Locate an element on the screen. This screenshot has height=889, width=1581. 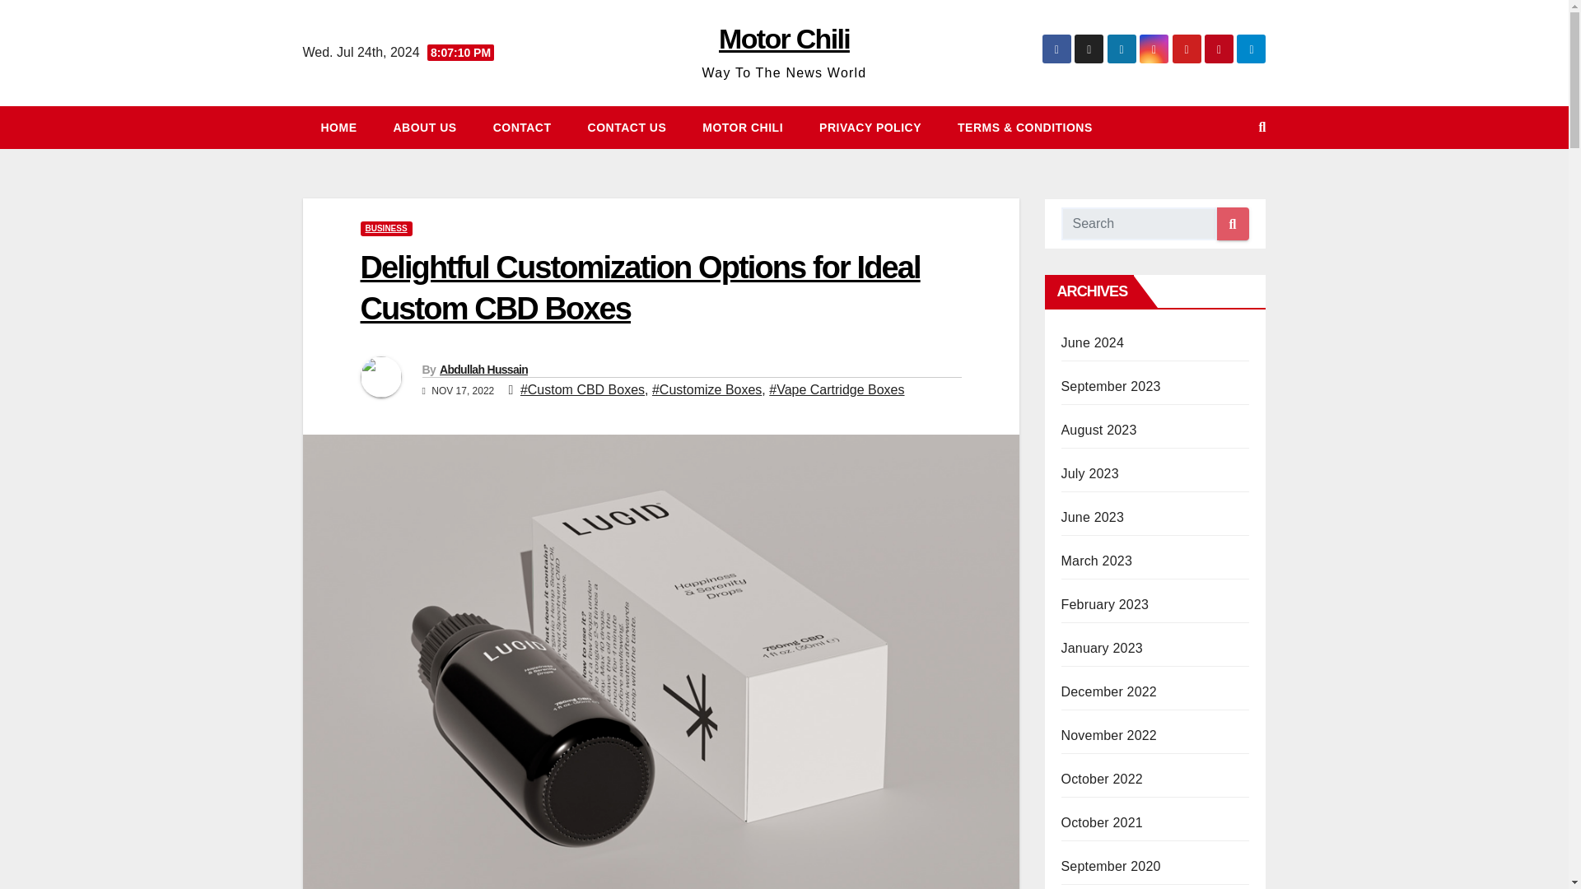
Delightful Customization Options for Ideal Custom CBD Boxes is located at coordinates (640, 287).